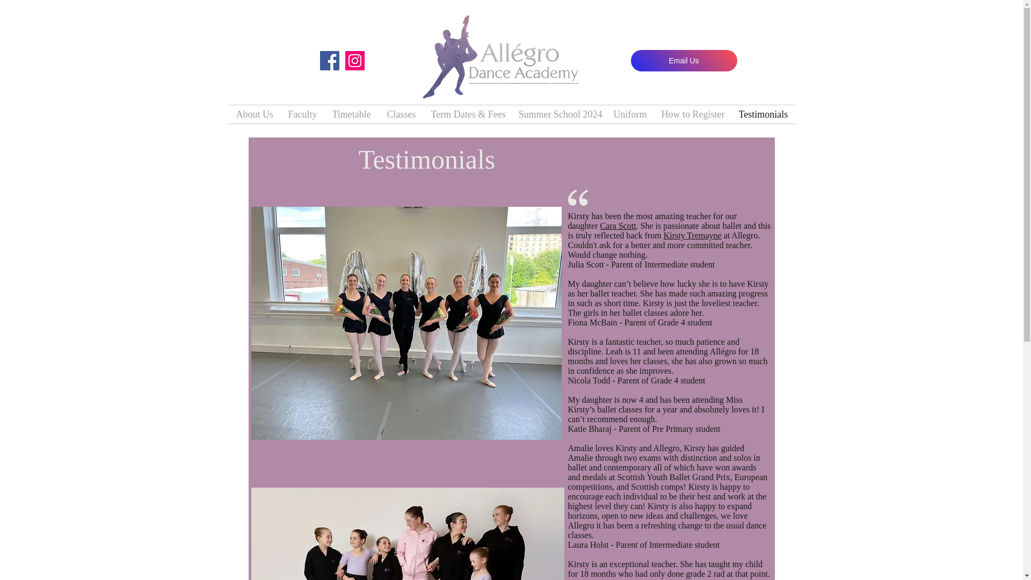 The width and height of the screenshot is (1031, 580). Describe the element at coordinates (557, 114) in the screenshot. I see `Summer School 2024` at that location.